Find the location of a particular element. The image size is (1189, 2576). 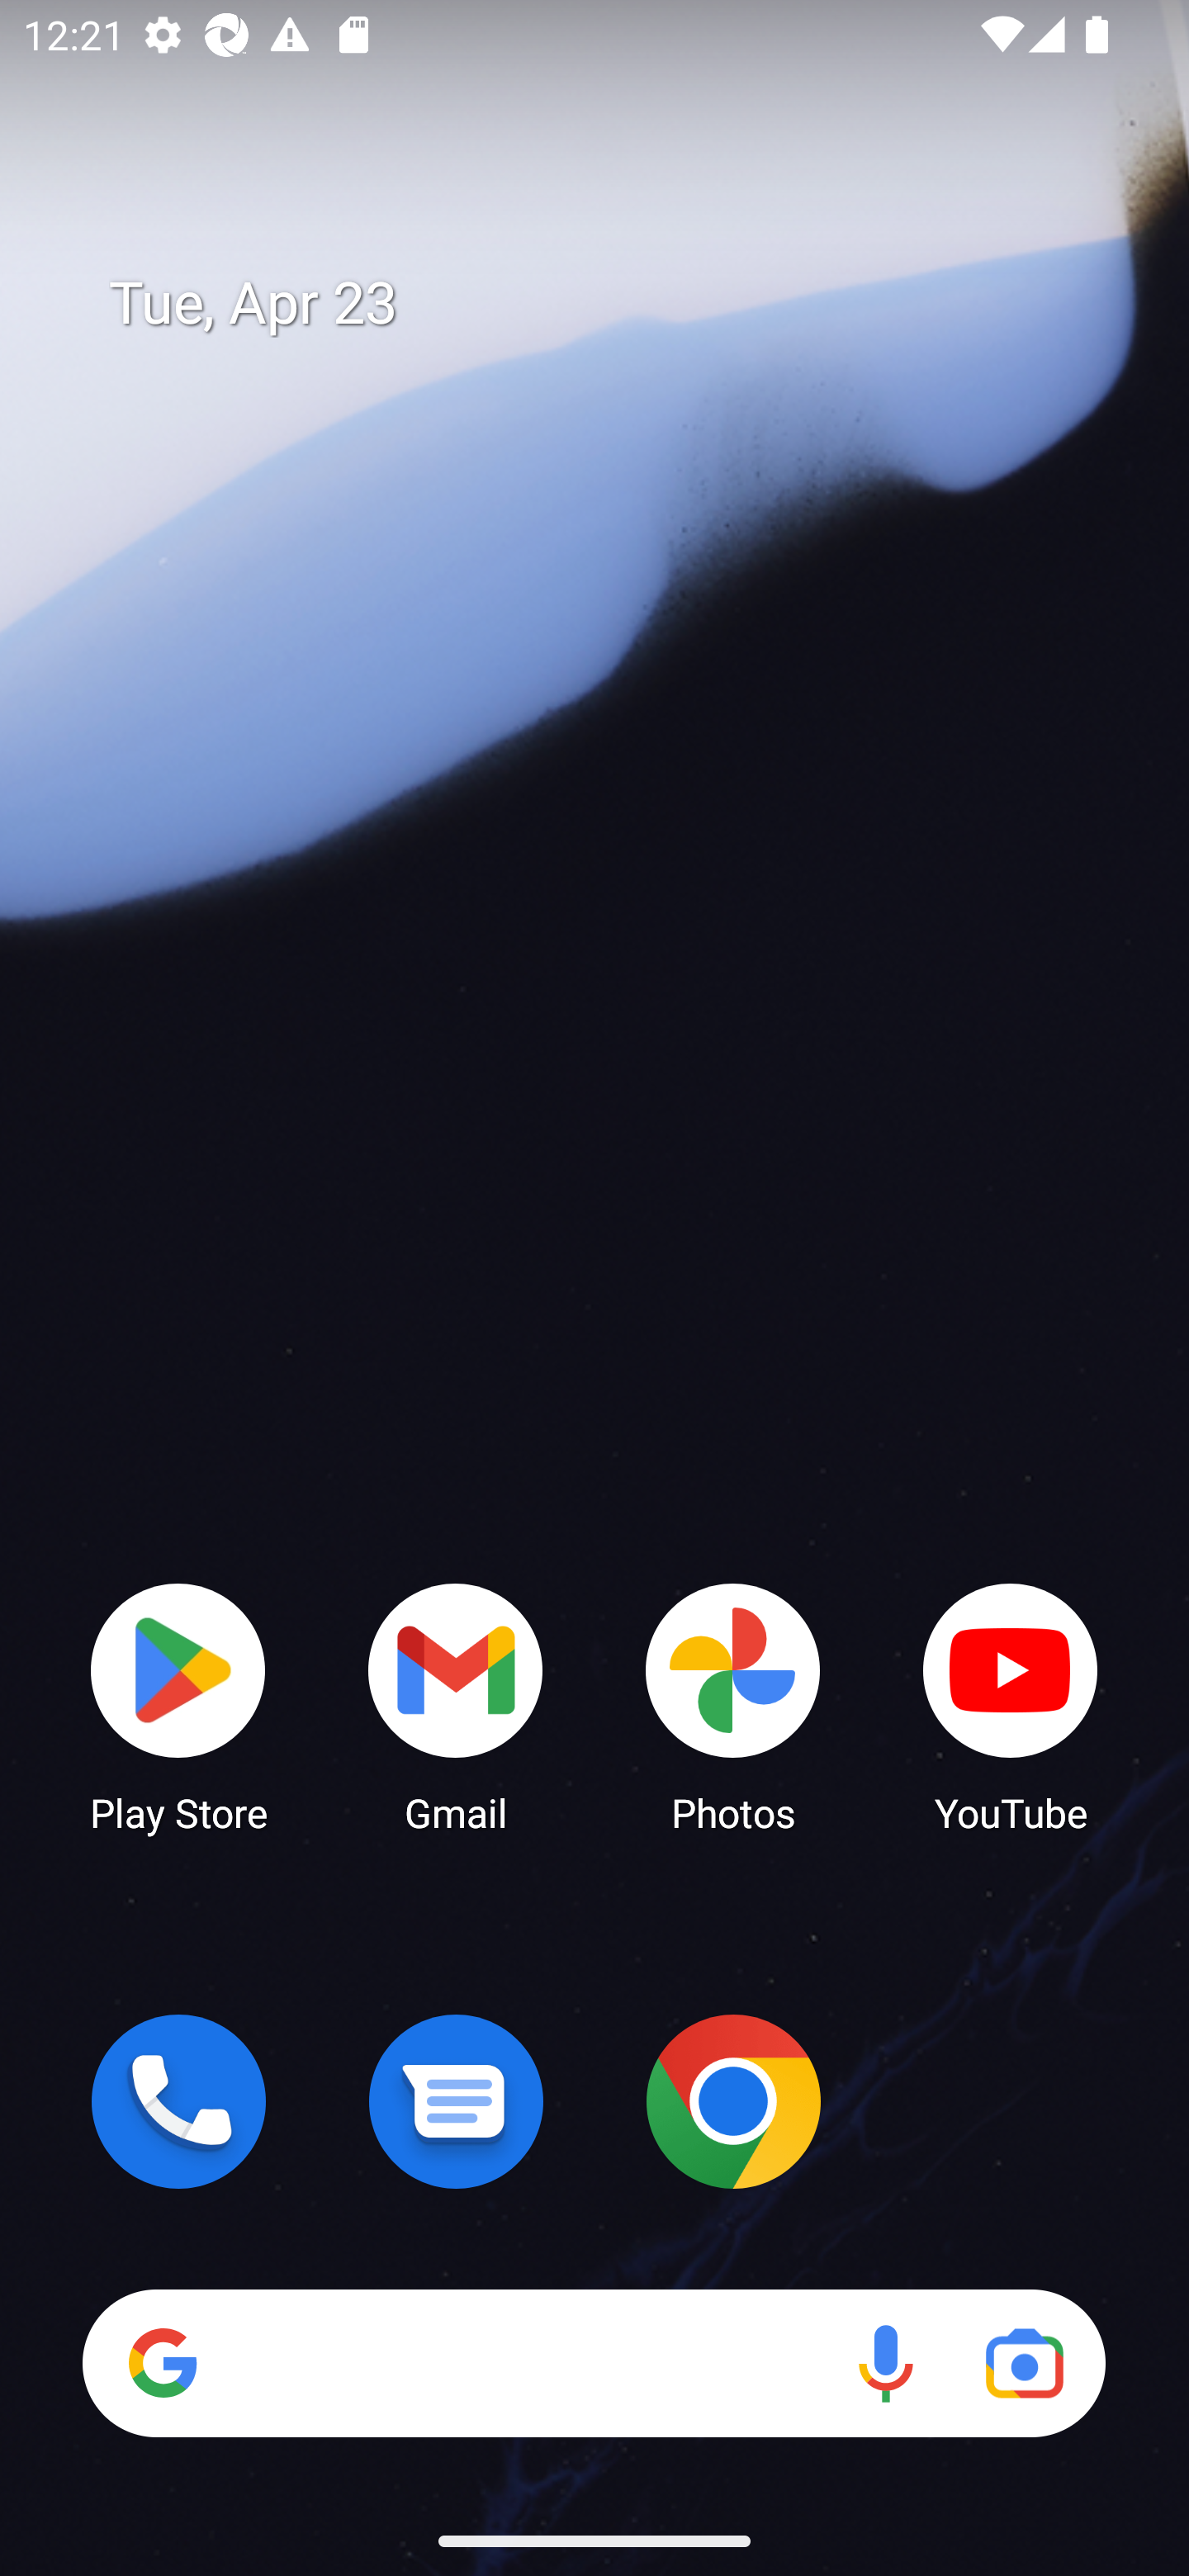

Voice search is located at coordinates (885, 2363).